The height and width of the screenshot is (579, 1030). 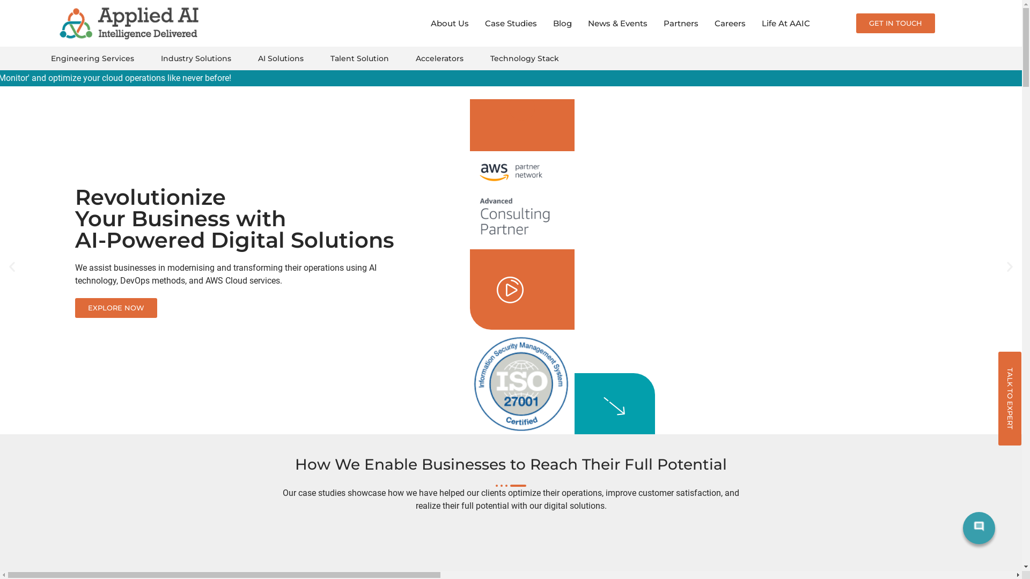 What do you see at coordinates (450, 24) in the screenshot?
I see `About Us` at bounding box center [450, 24].